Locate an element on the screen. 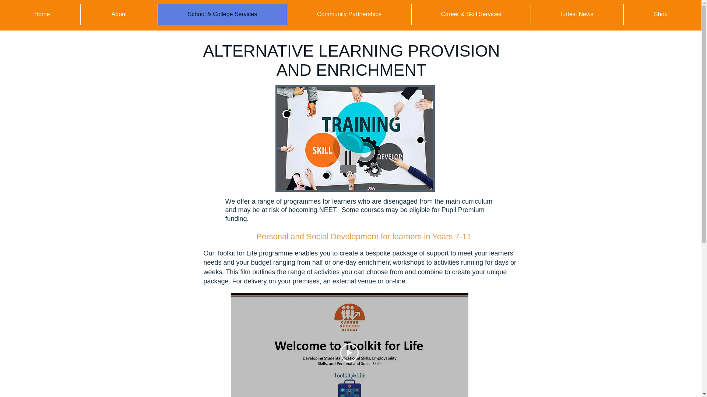 The height and width of the screenshot is (397, 707). Community Partnerships is located at coordinates (349, 14).